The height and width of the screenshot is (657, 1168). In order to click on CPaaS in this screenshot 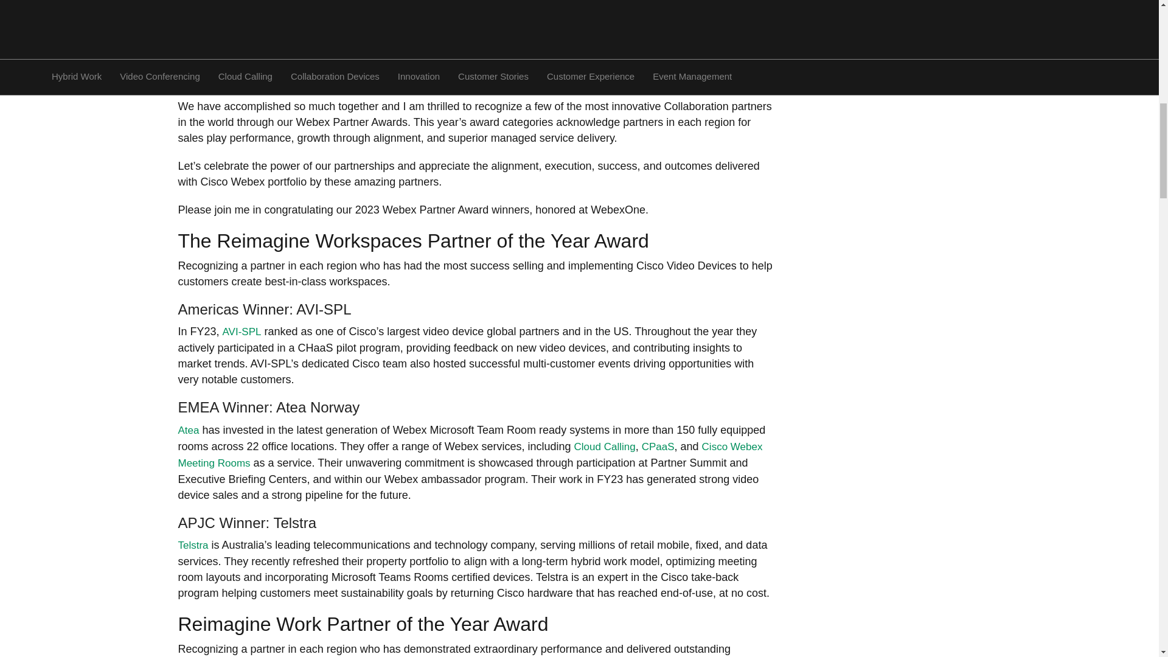, I will do `click(658, 447)`.